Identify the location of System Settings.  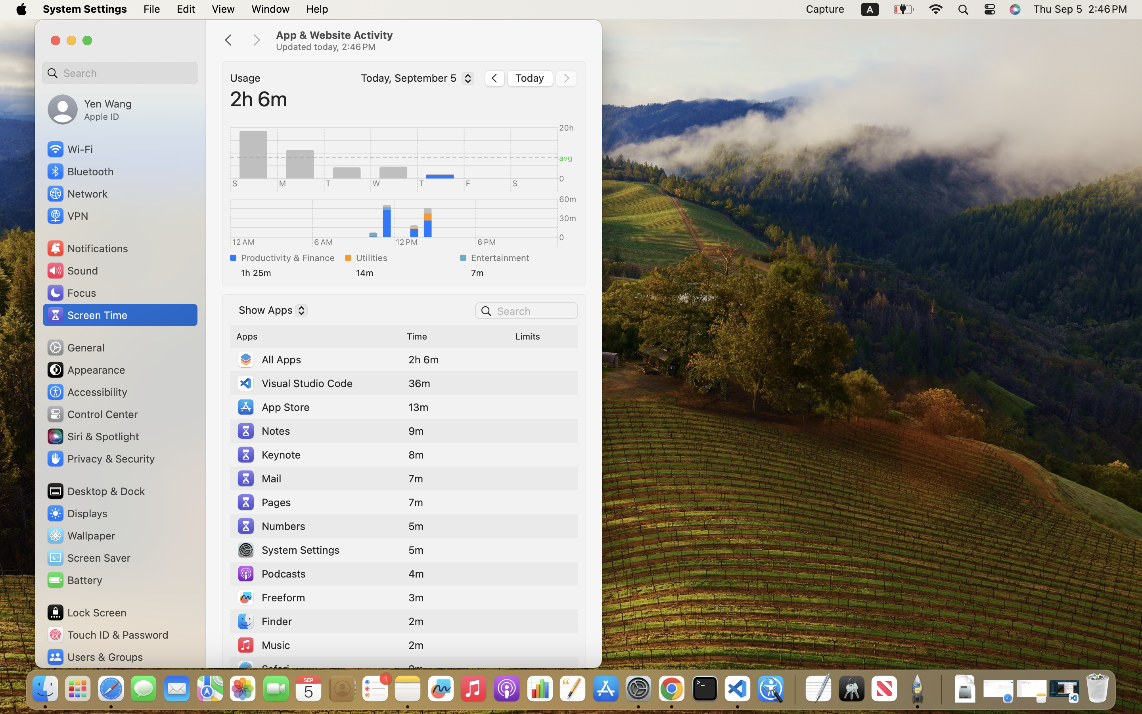
(288, 550).